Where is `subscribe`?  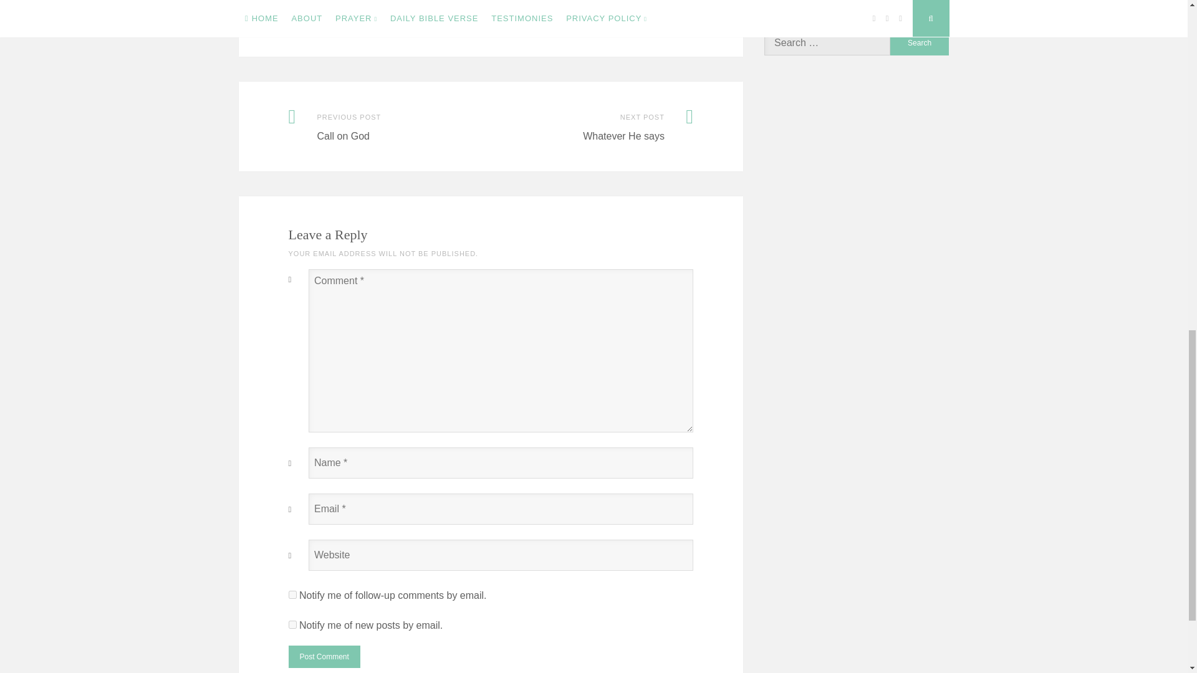 subscribe is located at coordinates (292, 594).